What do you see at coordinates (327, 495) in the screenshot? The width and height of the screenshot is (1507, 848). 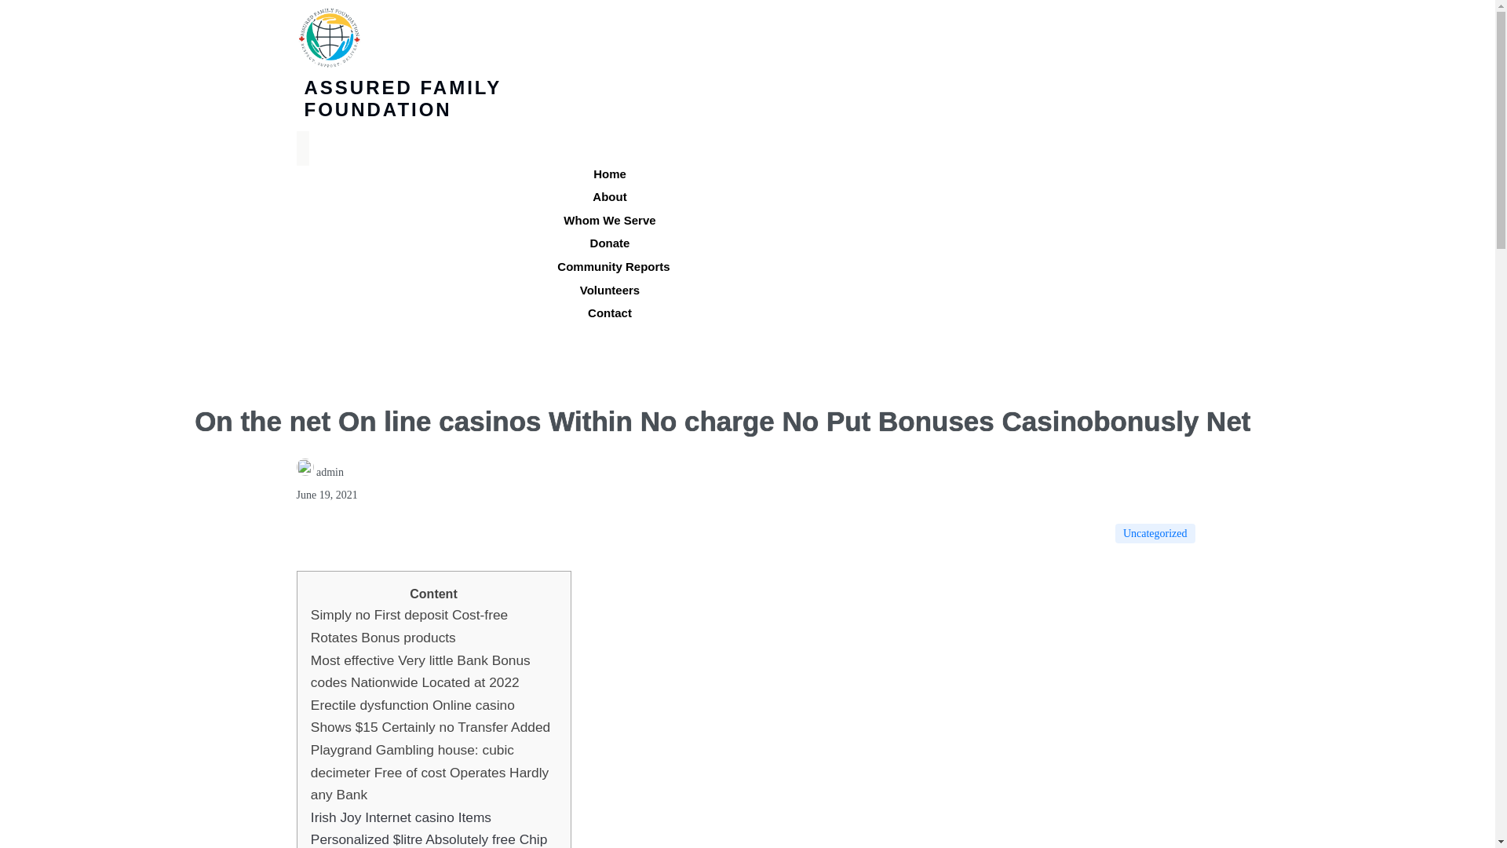 I see `June 19, 2021` at bounding box center [327, 495].